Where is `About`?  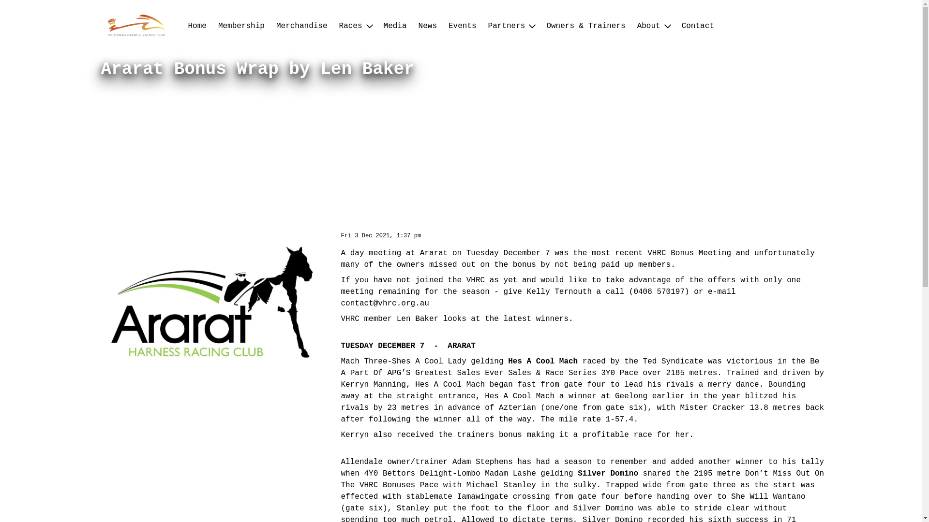 About is located at coordinates (654, 26).